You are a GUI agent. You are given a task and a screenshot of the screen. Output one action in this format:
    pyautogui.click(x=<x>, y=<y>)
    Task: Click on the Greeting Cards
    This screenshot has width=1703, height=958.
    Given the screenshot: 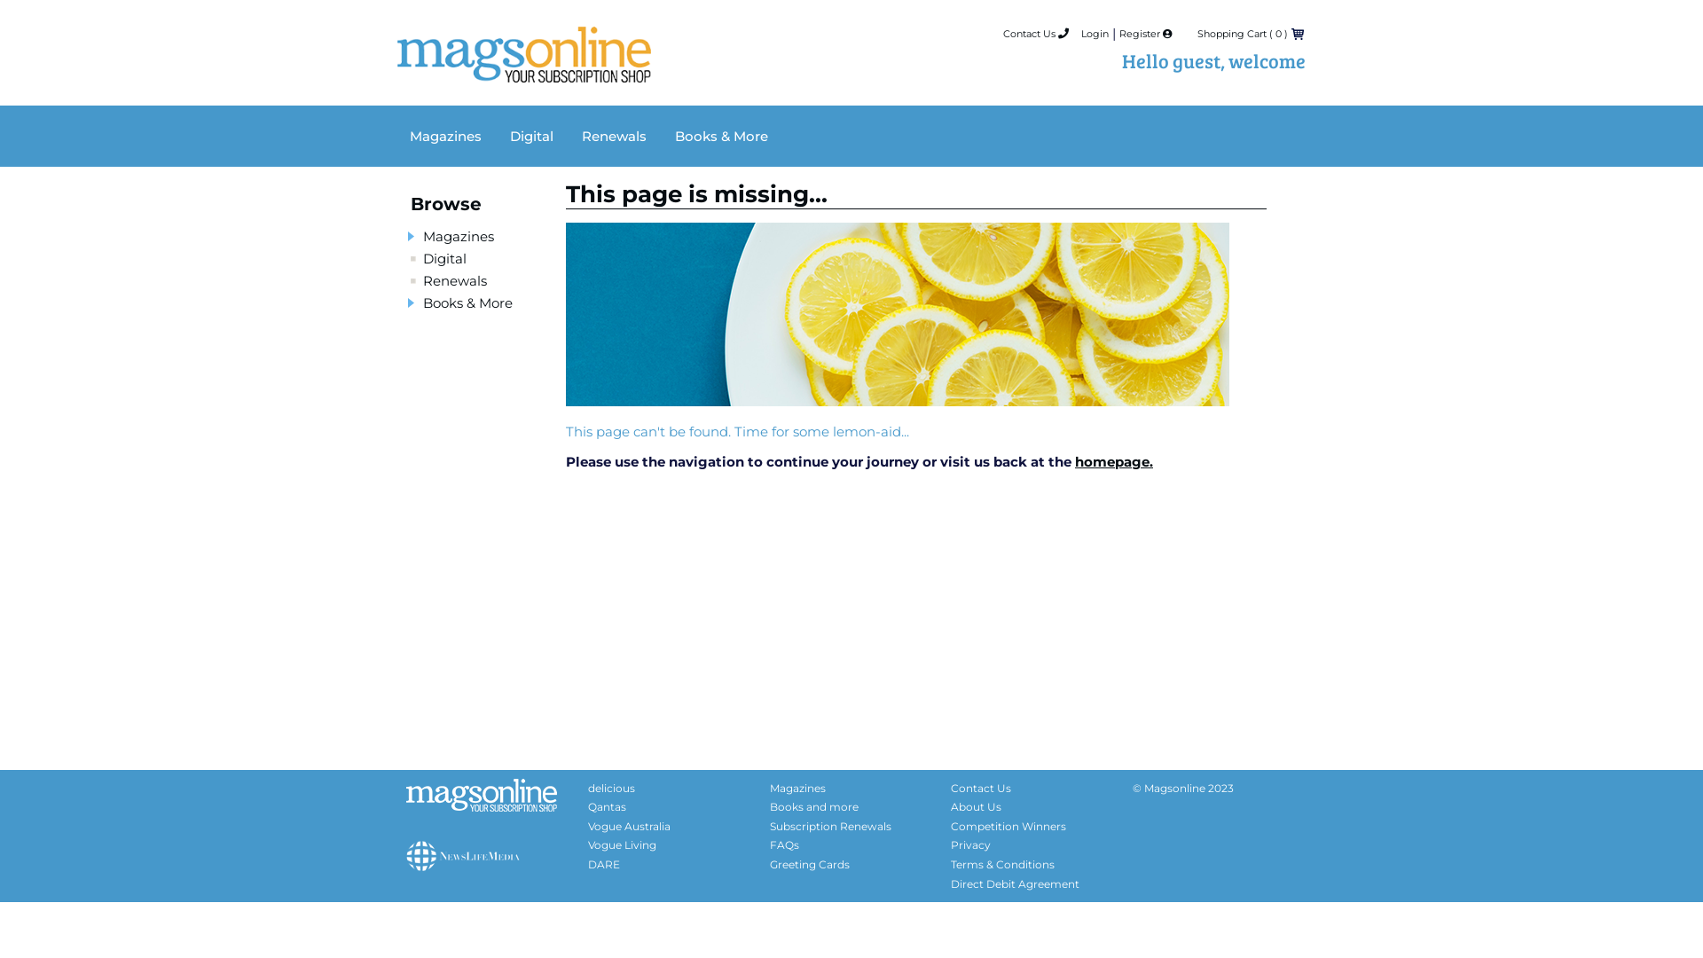 What is the action you would take?
    pyautogui.click(x=810, y=864)
    